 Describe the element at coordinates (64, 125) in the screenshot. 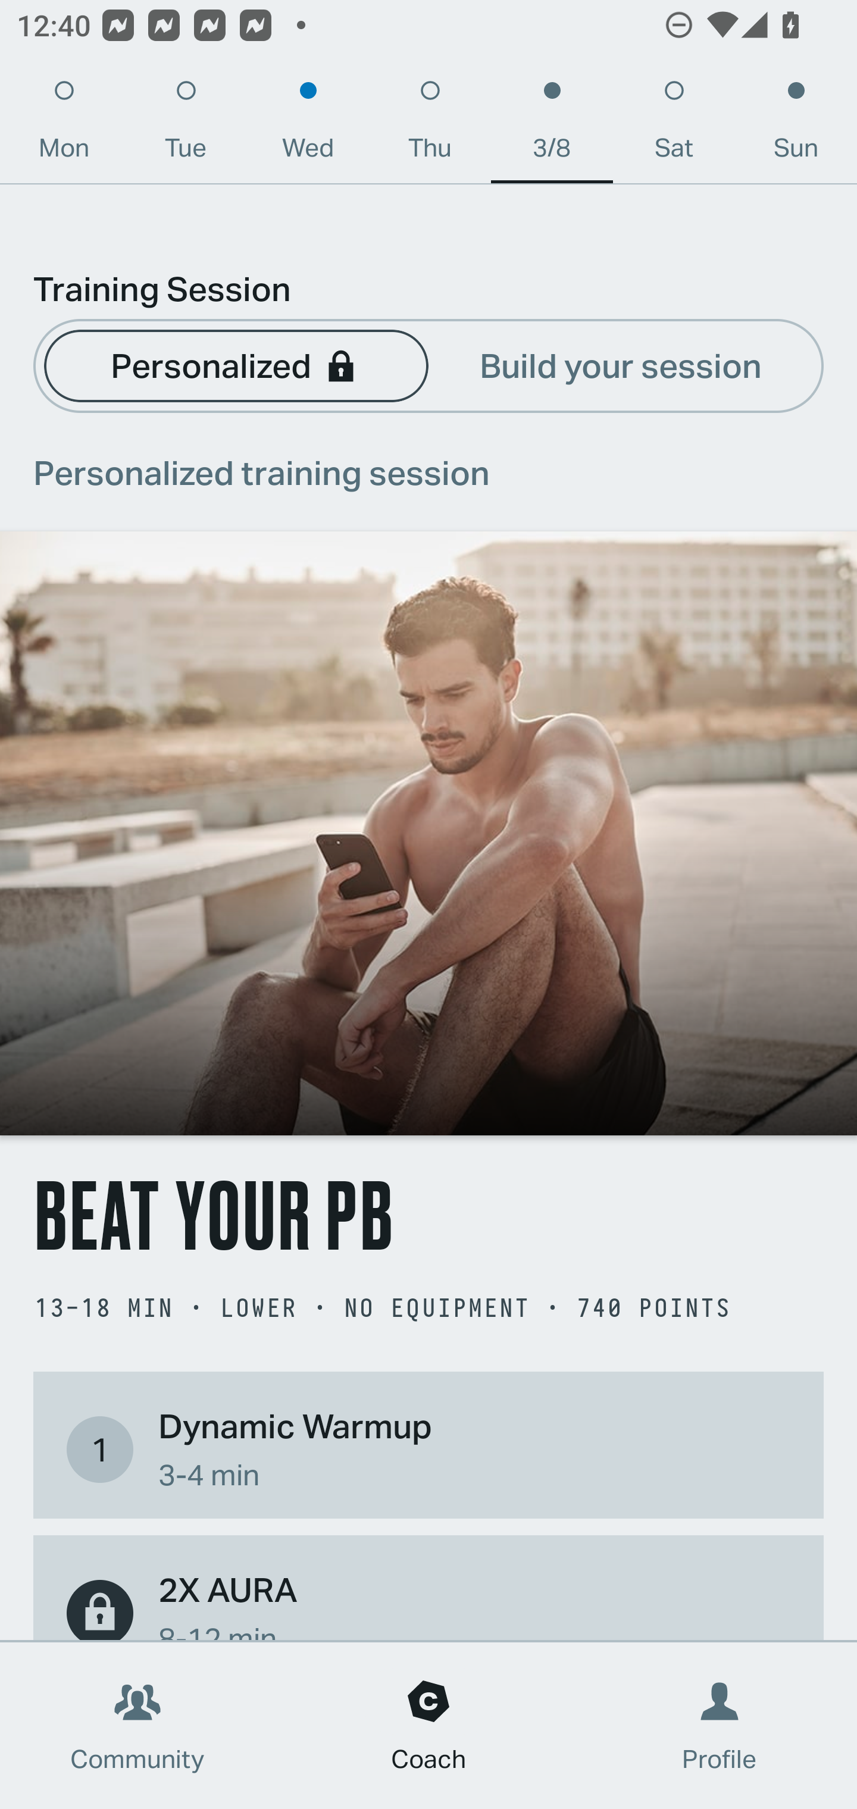

I see `Mon` at that location.